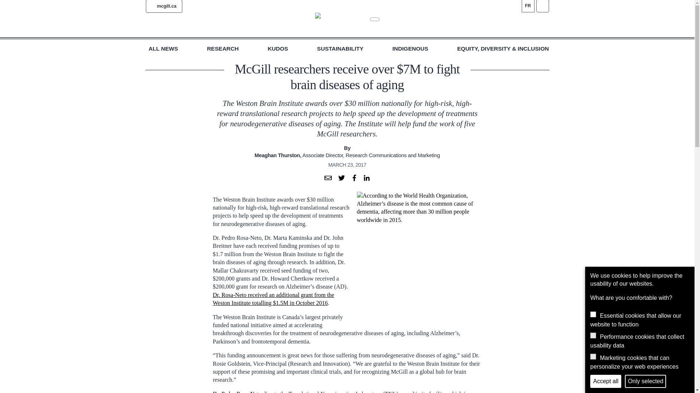 The height and width of the screenshot is (393, 700). Describe the element at coordinates (163, 49) in the screenshot. I see `ALL NEWS` at that location.